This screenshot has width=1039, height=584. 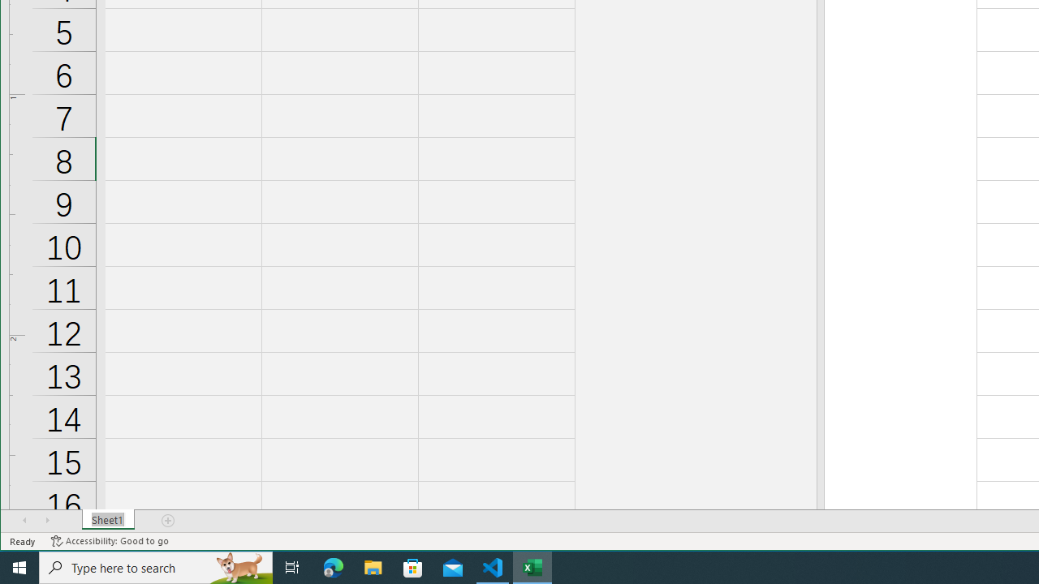 I want to click on Microsoft Store, so click(x=413, y=568).